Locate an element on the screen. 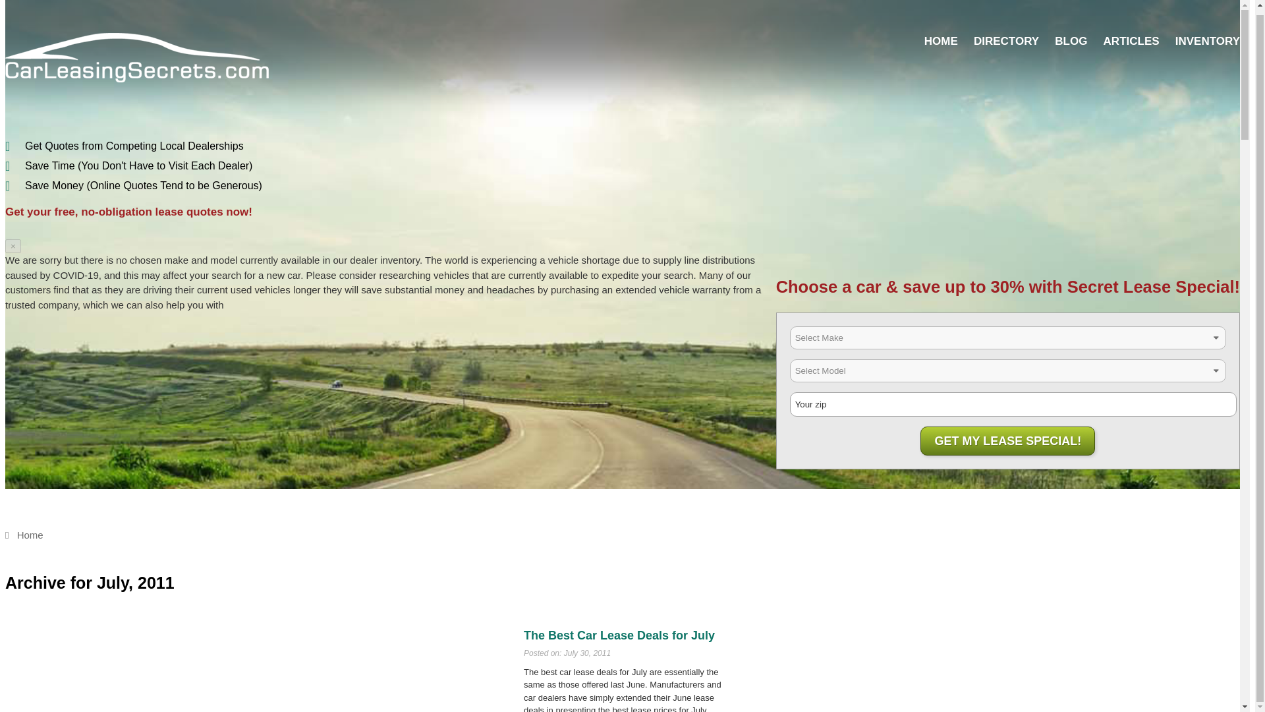 This screenshot has height=712, width=1265. Home is located at coordinates (24, 535).